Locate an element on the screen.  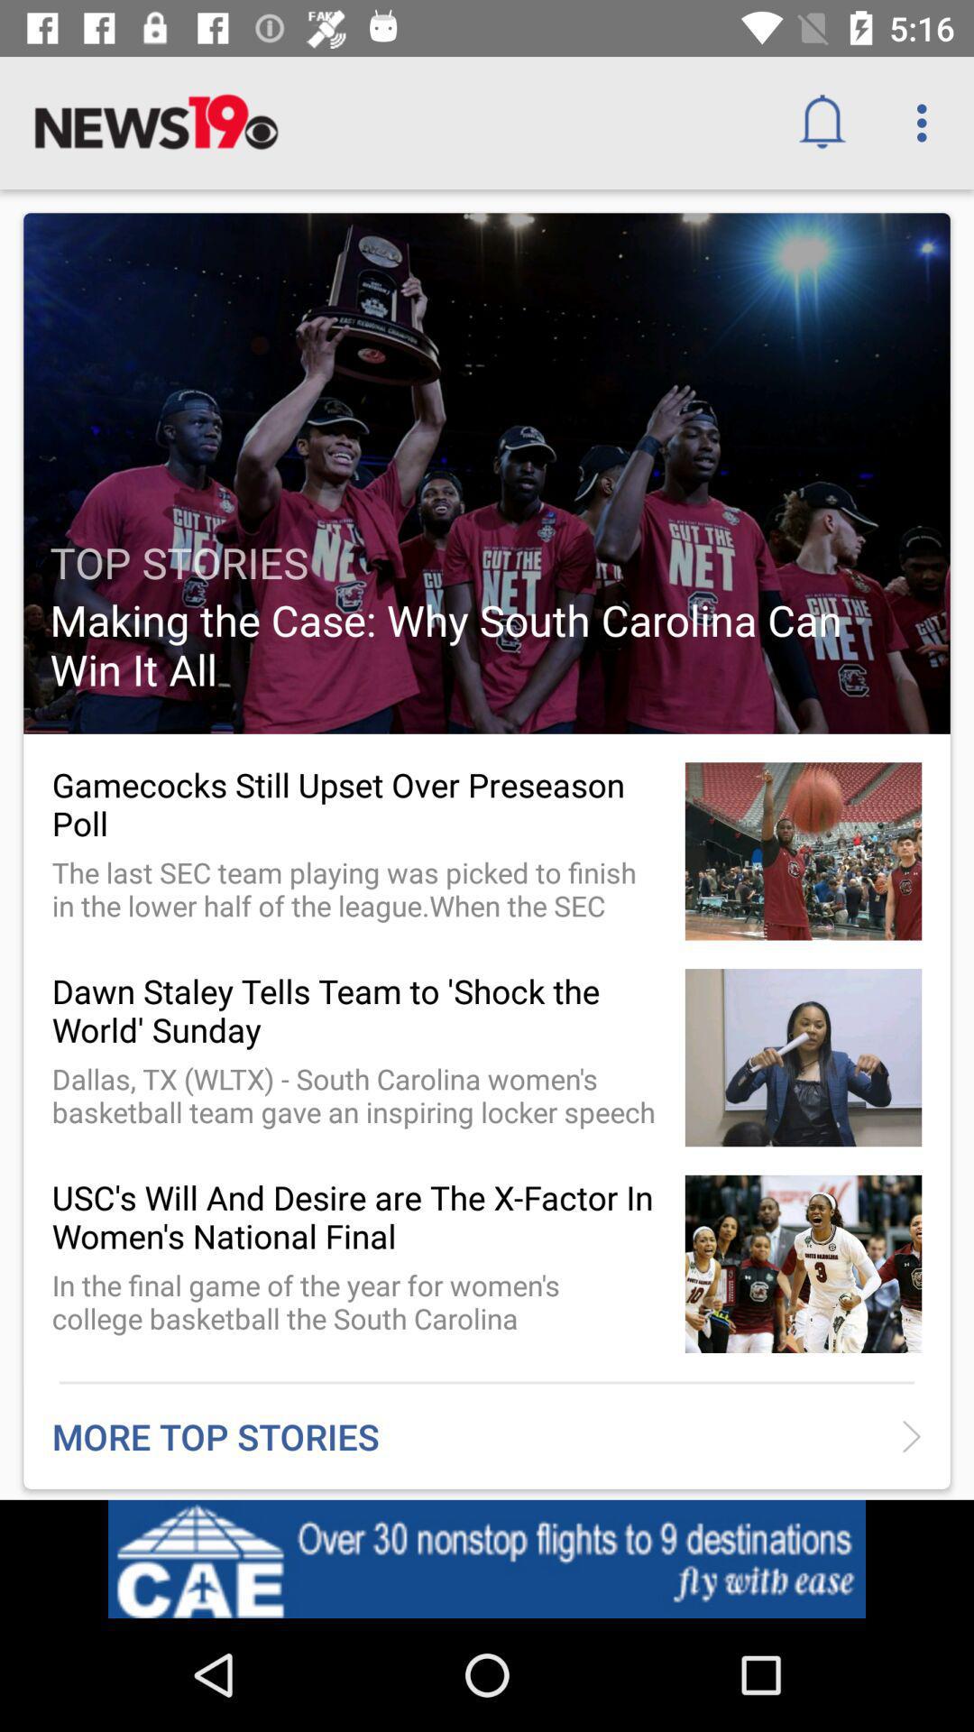
select icon to the right of the san francisco icon is located at coordinates (828, 1564).